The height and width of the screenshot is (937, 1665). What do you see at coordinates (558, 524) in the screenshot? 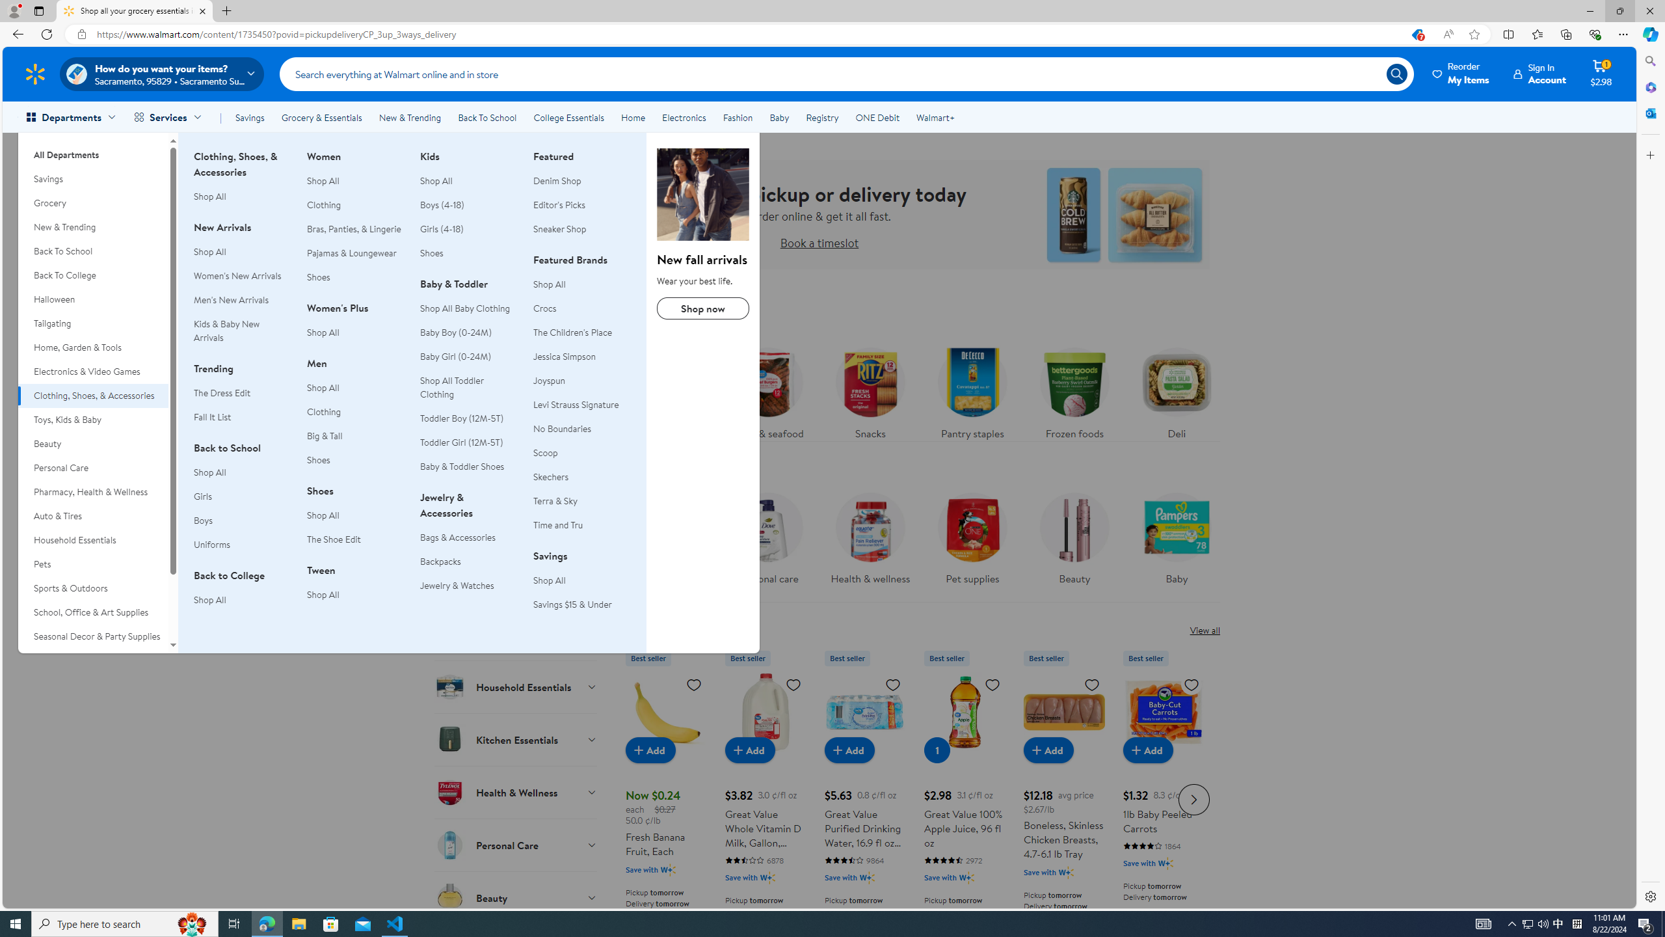
I see `Time and Tru` at bounding box center [558, 524].